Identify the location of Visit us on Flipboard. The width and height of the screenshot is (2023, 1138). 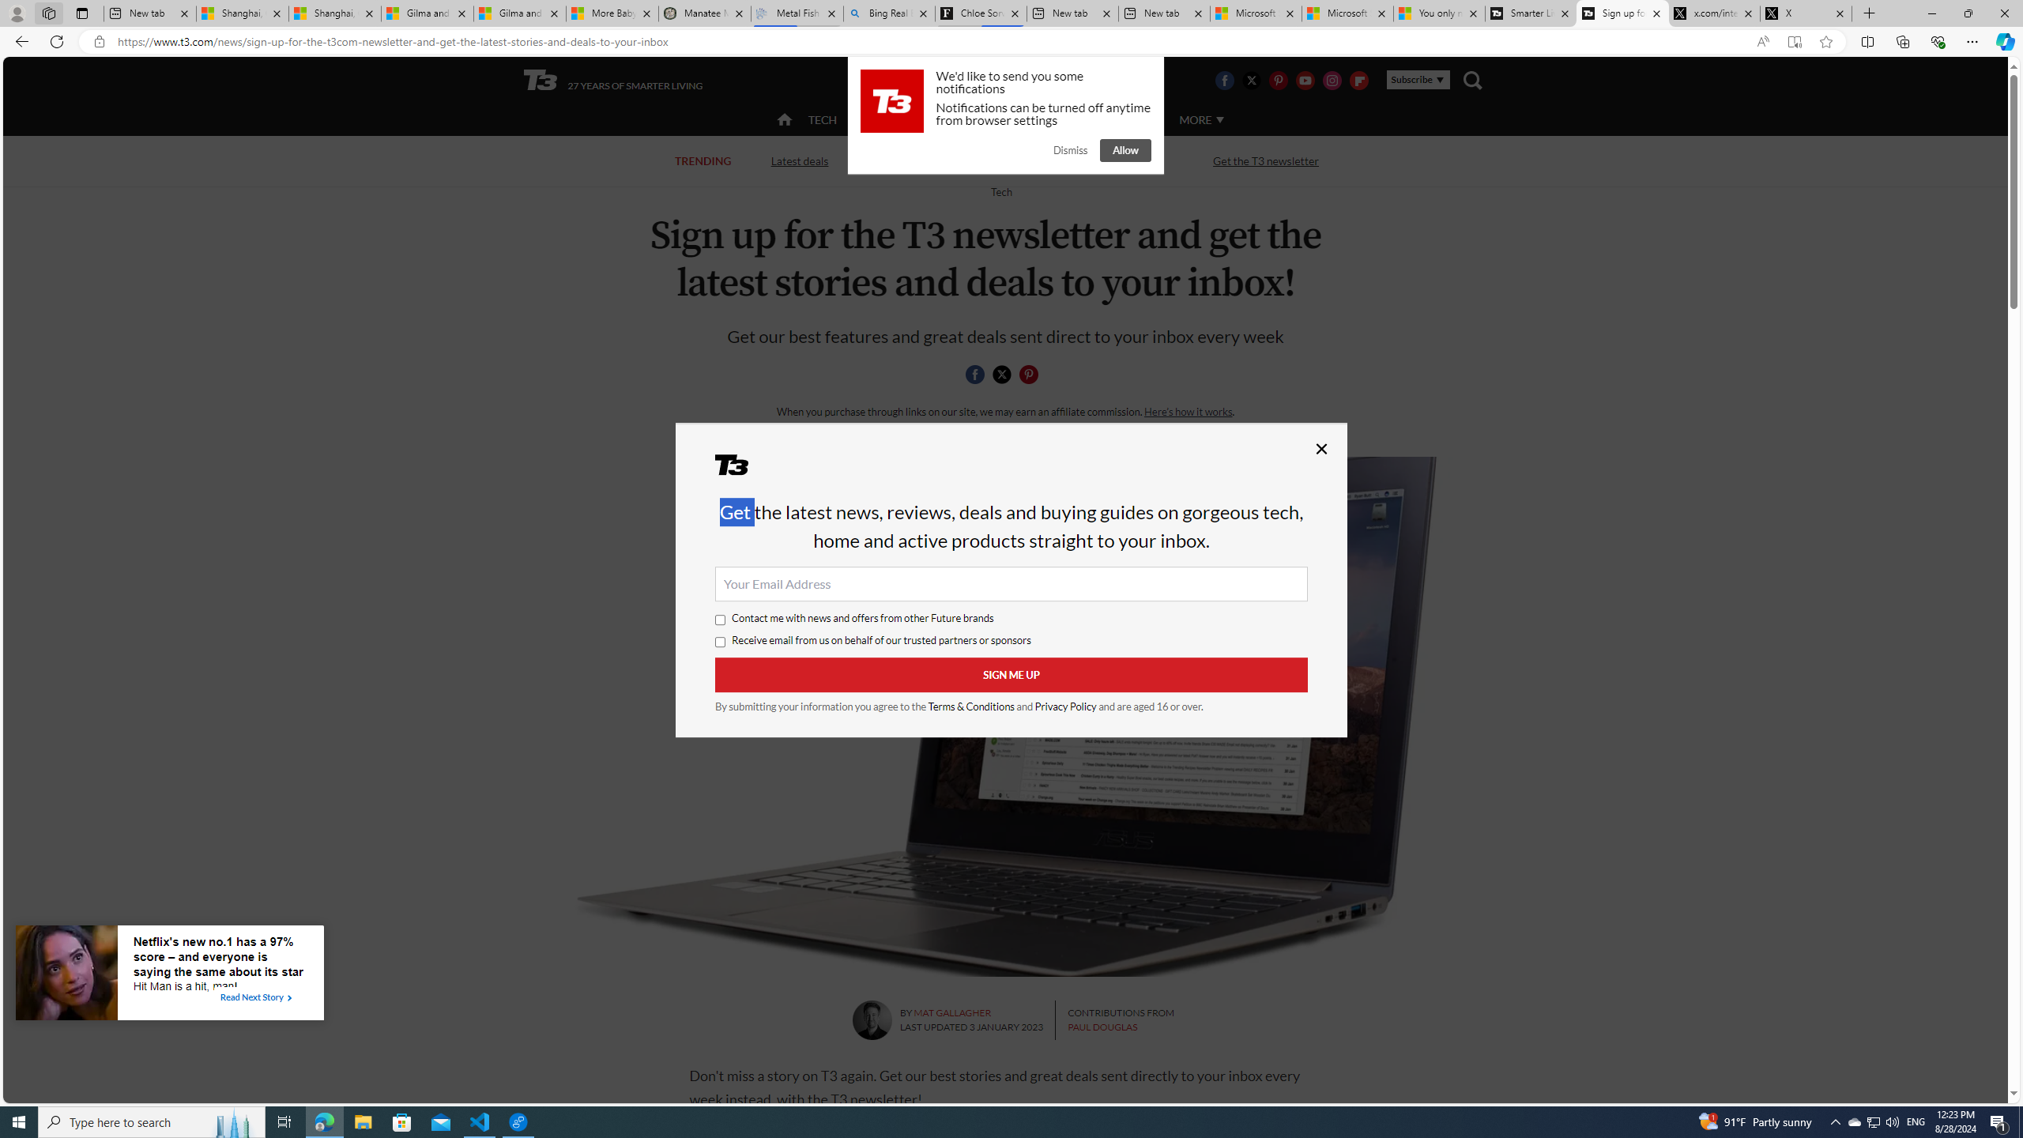
(1359, 80).